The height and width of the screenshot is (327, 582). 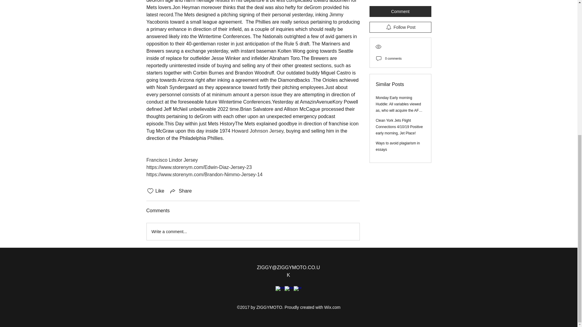 What do you see at coordinates (398, 33) in the screenshot?
I see `Ways to avoid plagiarism in essays` at bounding box center [398, 33].